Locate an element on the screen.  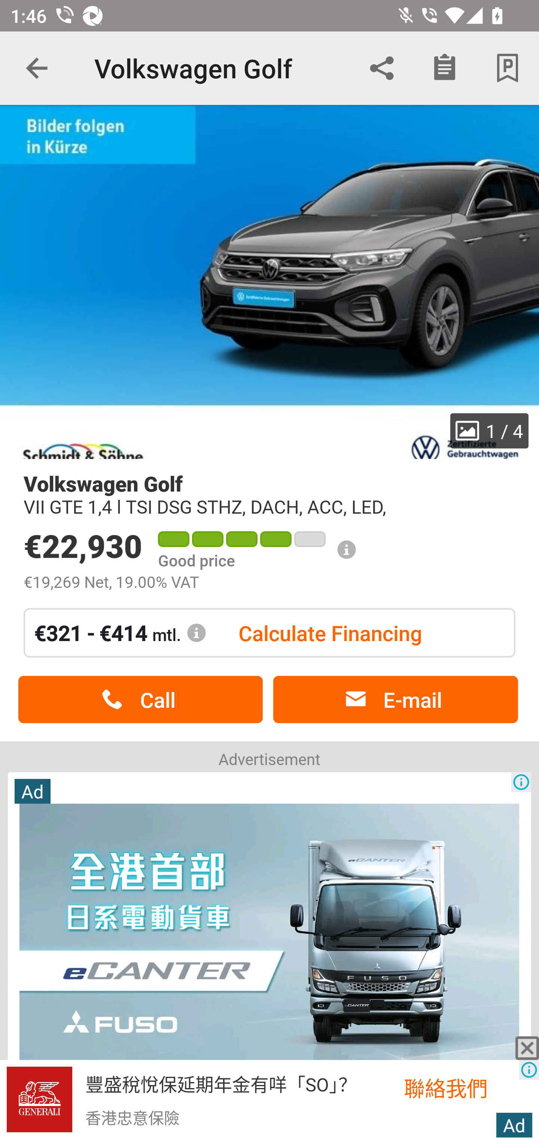
Park is located at coordinates (508, 68).